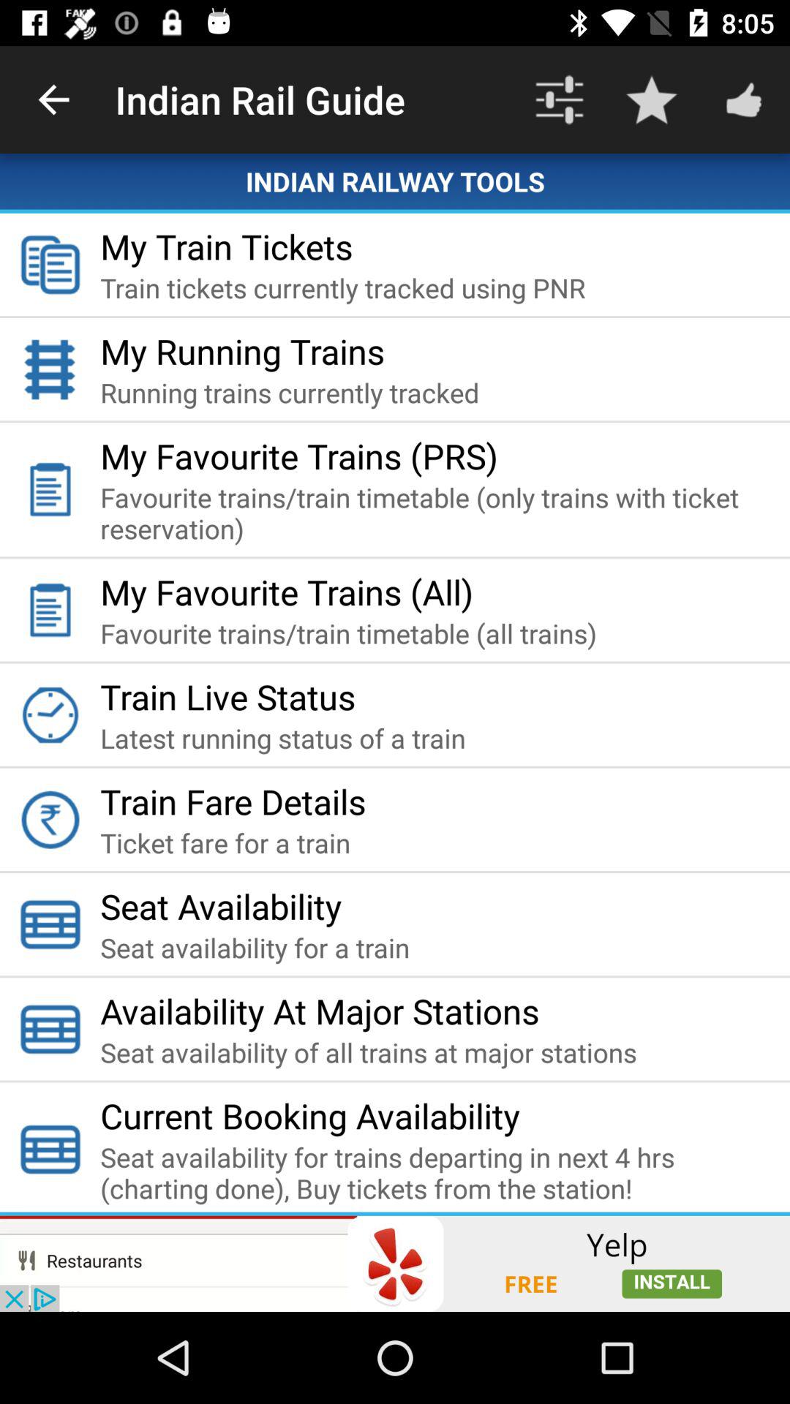  What do you see at coordinates (395, 1264) in the screenshot?
I see `advertisement area` at bounding box center [395, 1264].